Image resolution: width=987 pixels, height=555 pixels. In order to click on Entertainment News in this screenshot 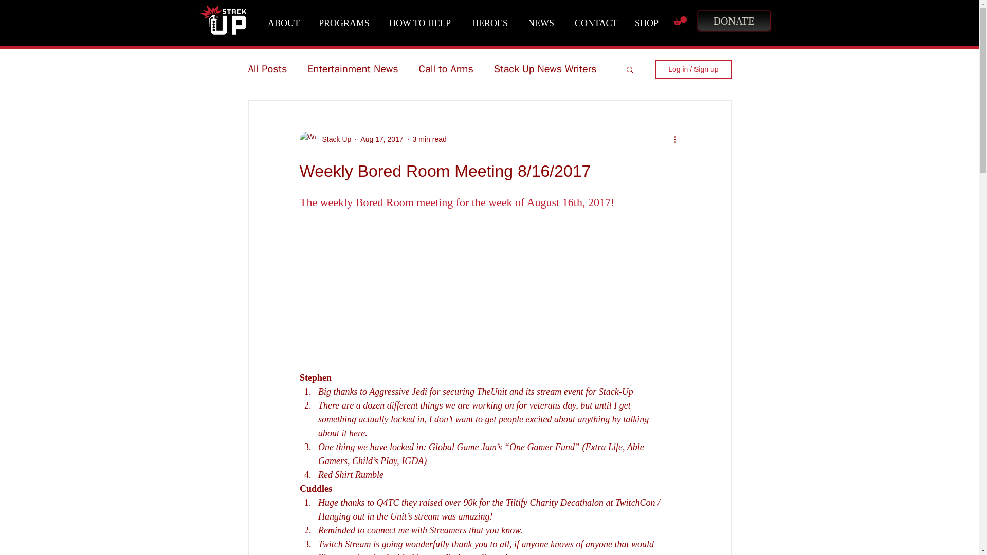, I will do `click(352, 69)`.